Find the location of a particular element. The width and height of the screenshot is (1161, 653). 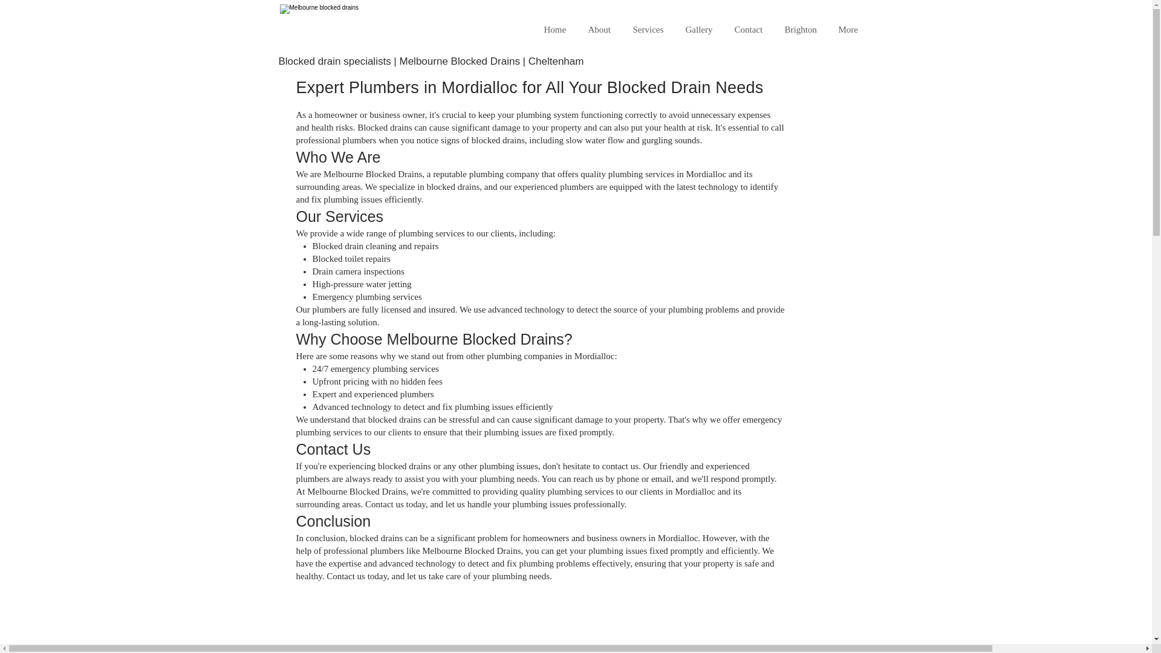

Services is located at coordinates (651, 29).